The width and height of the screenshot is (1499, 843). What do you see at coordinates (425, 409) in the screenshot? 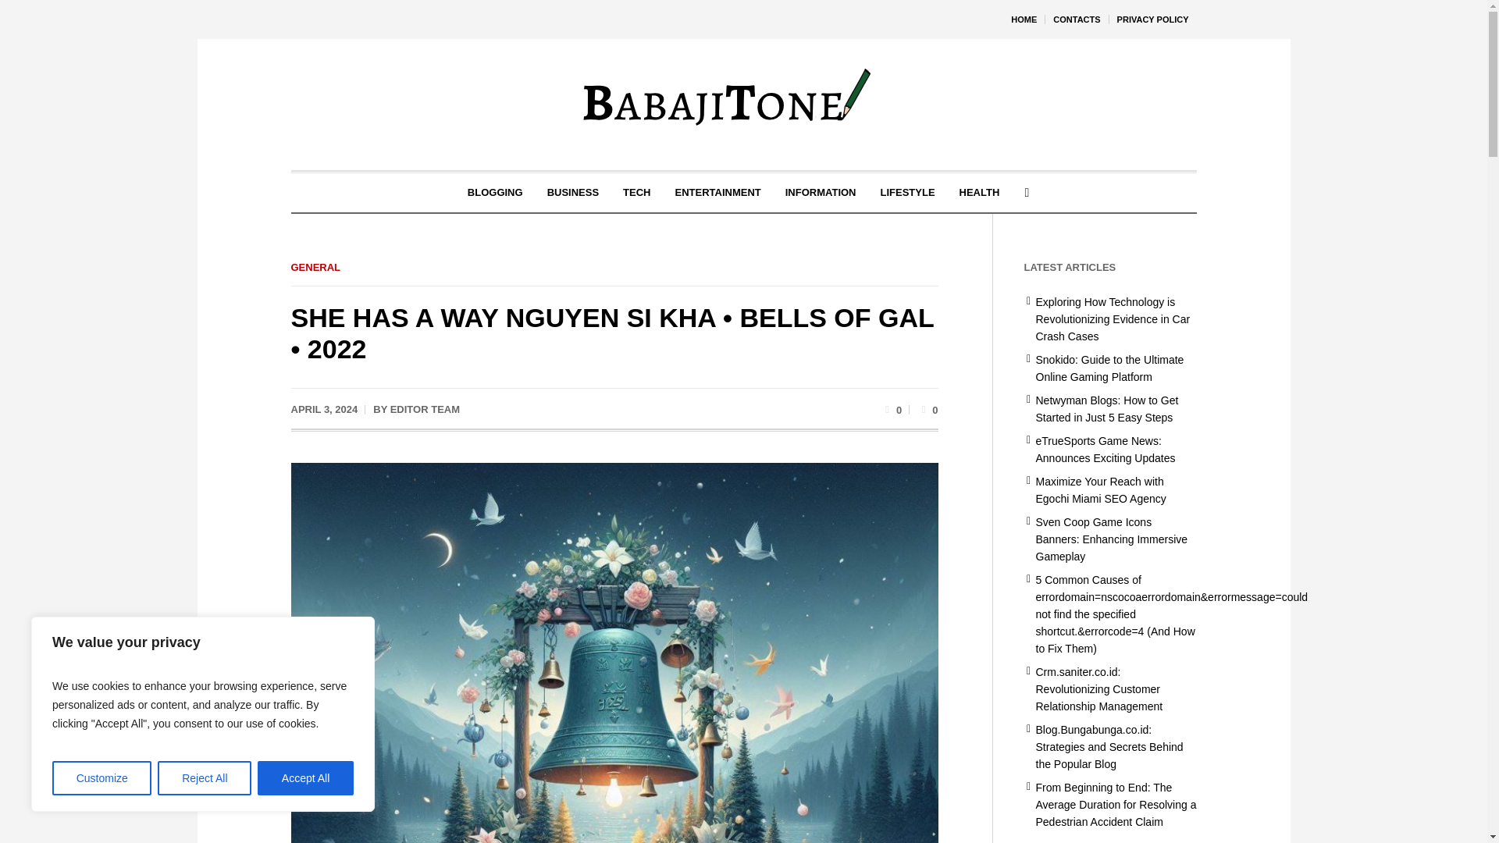
I see `Posts by Editor Team` at bounding box center [425, 409].